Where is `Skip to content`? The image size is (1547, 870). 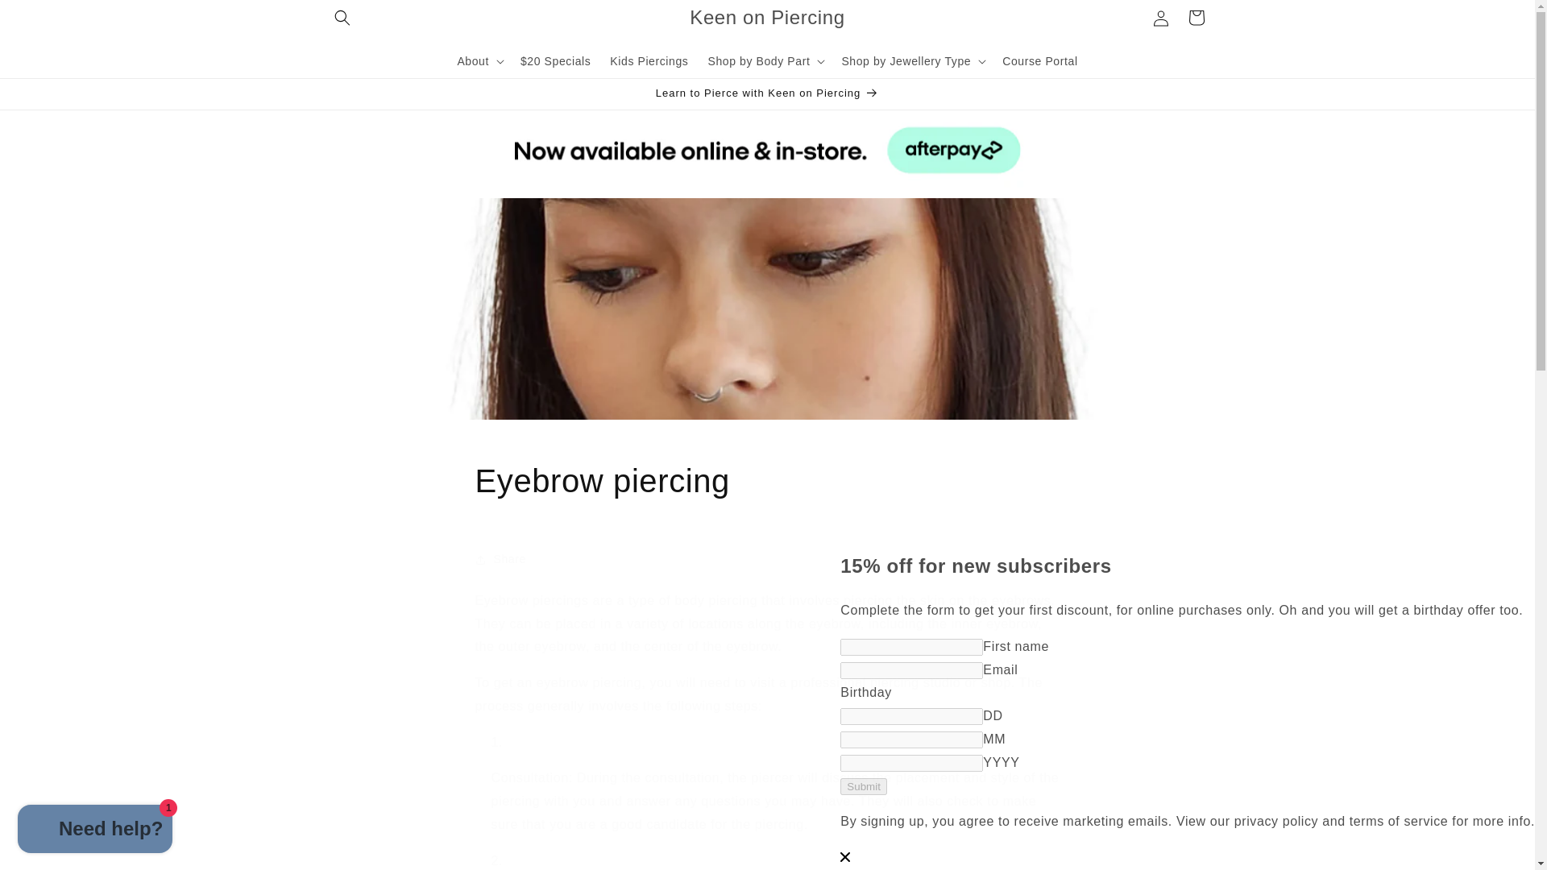
Skip to content is located at coordinates (48, 19).